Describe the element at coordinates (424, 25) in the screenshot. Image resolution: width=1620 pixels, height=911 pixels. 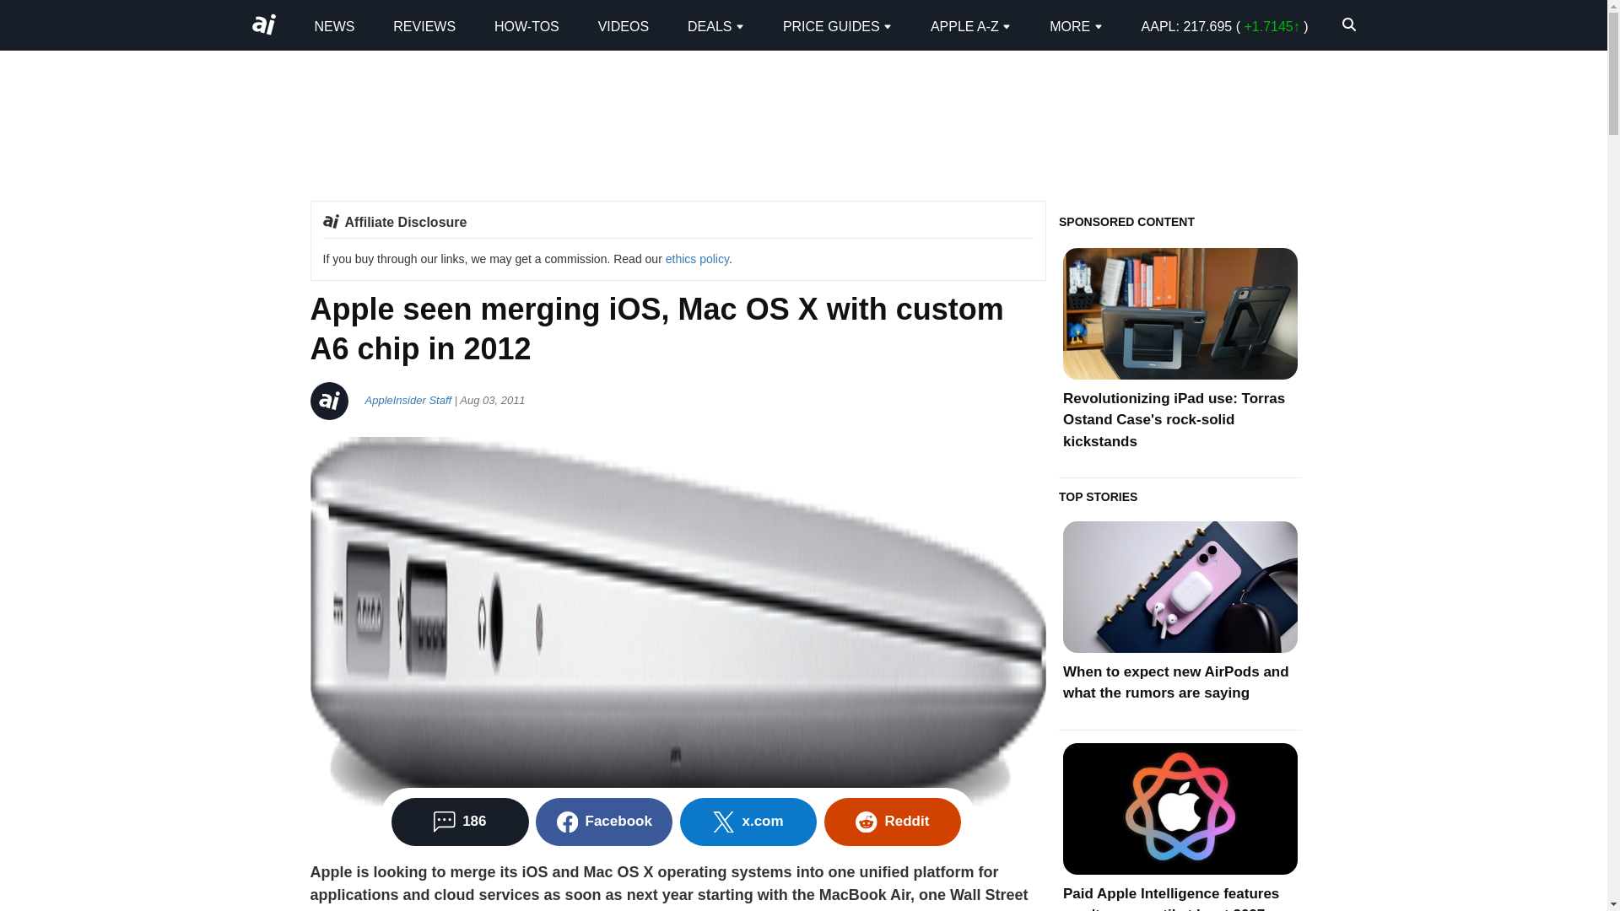
I see `Reviews` at that location.